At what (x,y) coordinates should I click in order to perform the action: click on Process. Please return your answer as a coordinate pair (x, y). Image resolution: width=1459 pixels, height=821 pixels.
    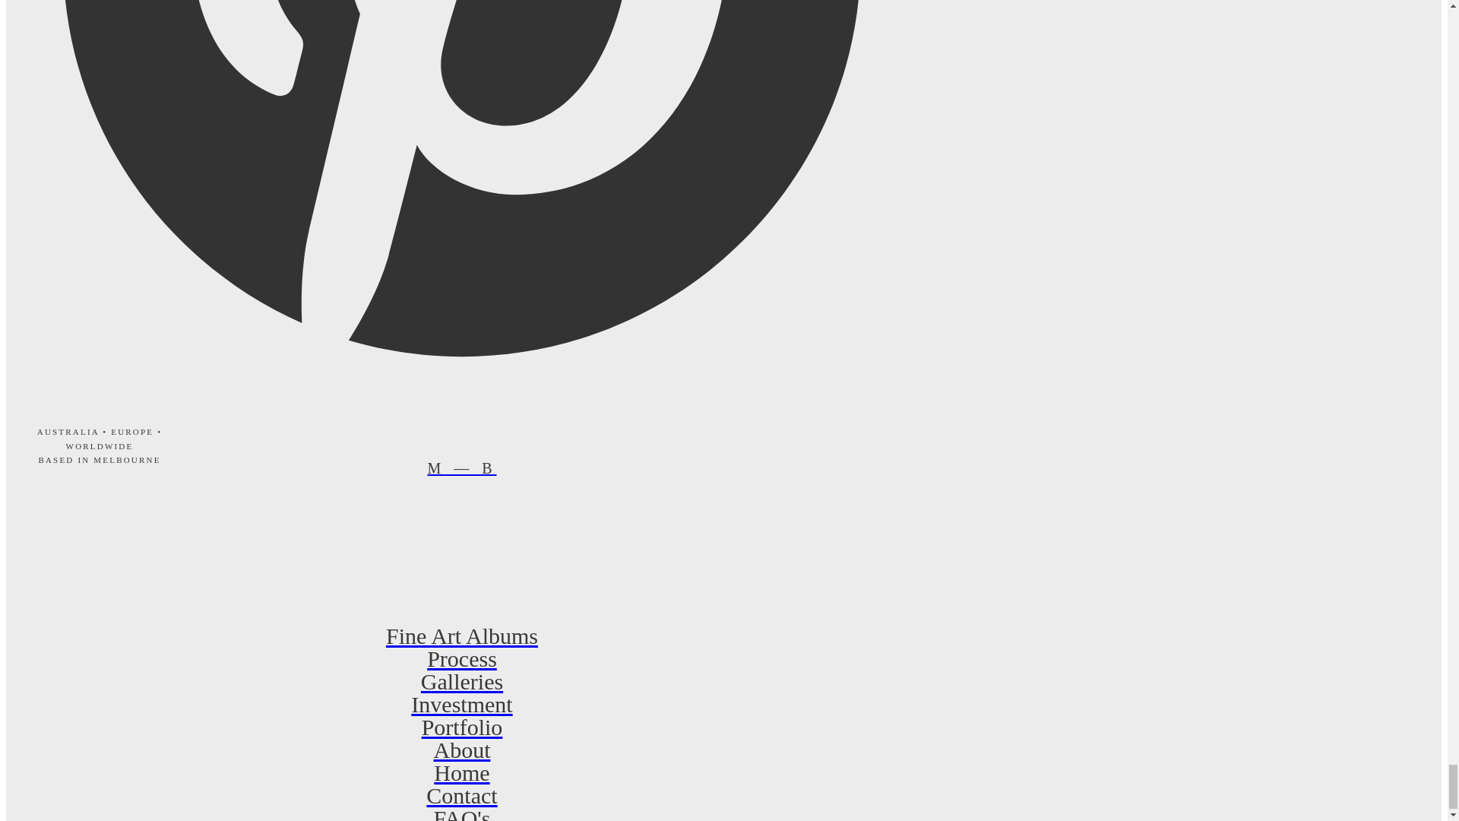
    Looking at the image, I should click on (461, 659).